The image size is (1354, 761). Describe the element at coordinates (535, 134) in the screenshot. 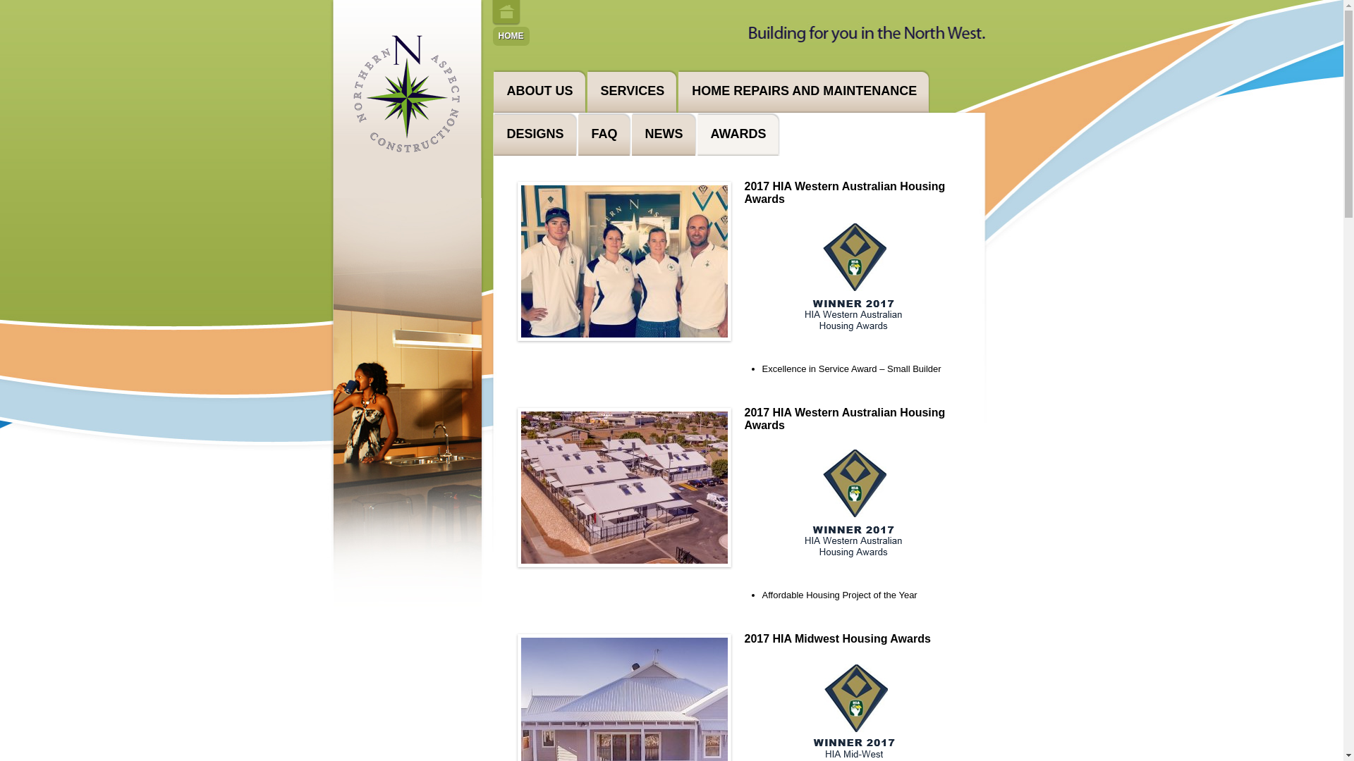

I see `DESIGNS
 ` at that location.